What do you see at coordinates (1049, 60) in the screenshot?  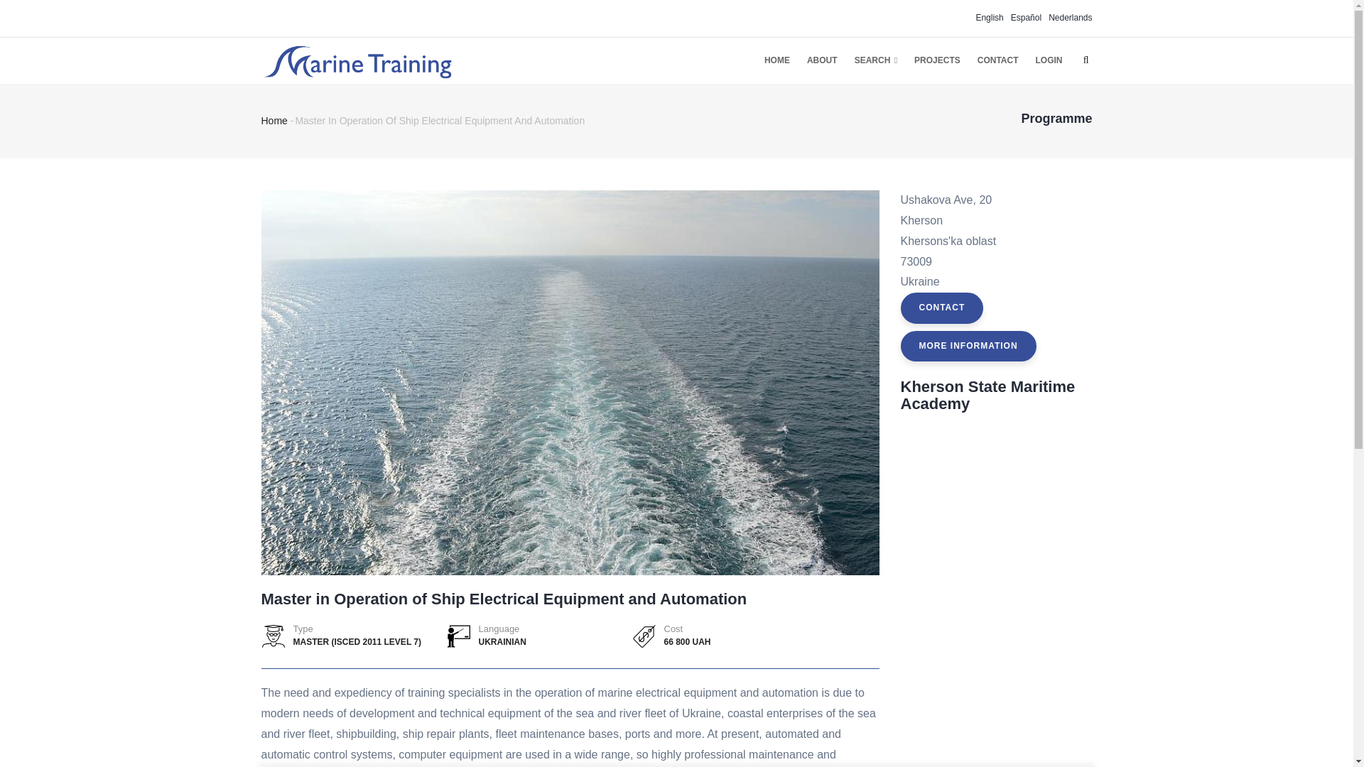 I see `LOGIN` at bounding box center [1049, 60].